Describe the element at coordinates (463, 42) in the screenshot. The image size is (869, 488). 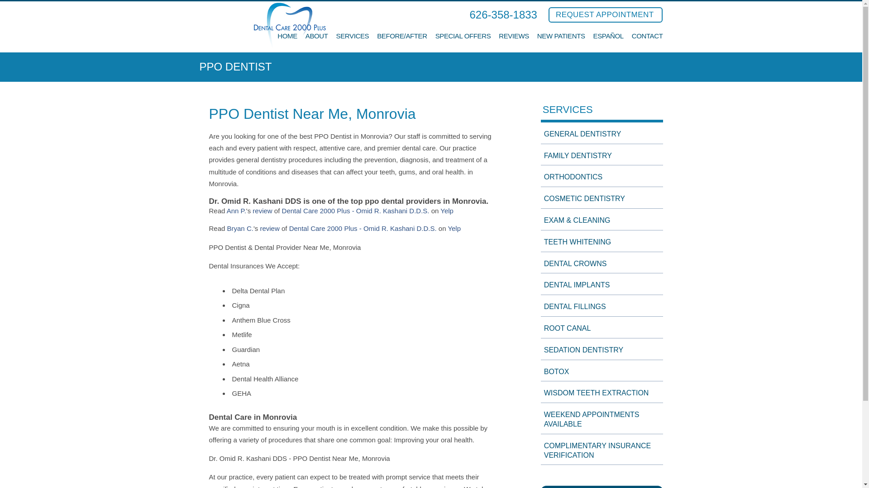
I see `SPECIAL OFFERS` at that location.